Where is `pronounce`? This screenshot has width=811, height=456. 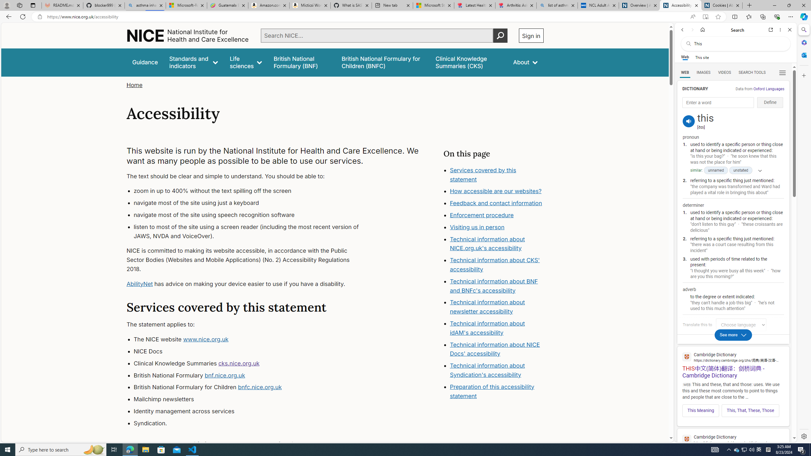 pronounce is located at coordinates (689, 121).